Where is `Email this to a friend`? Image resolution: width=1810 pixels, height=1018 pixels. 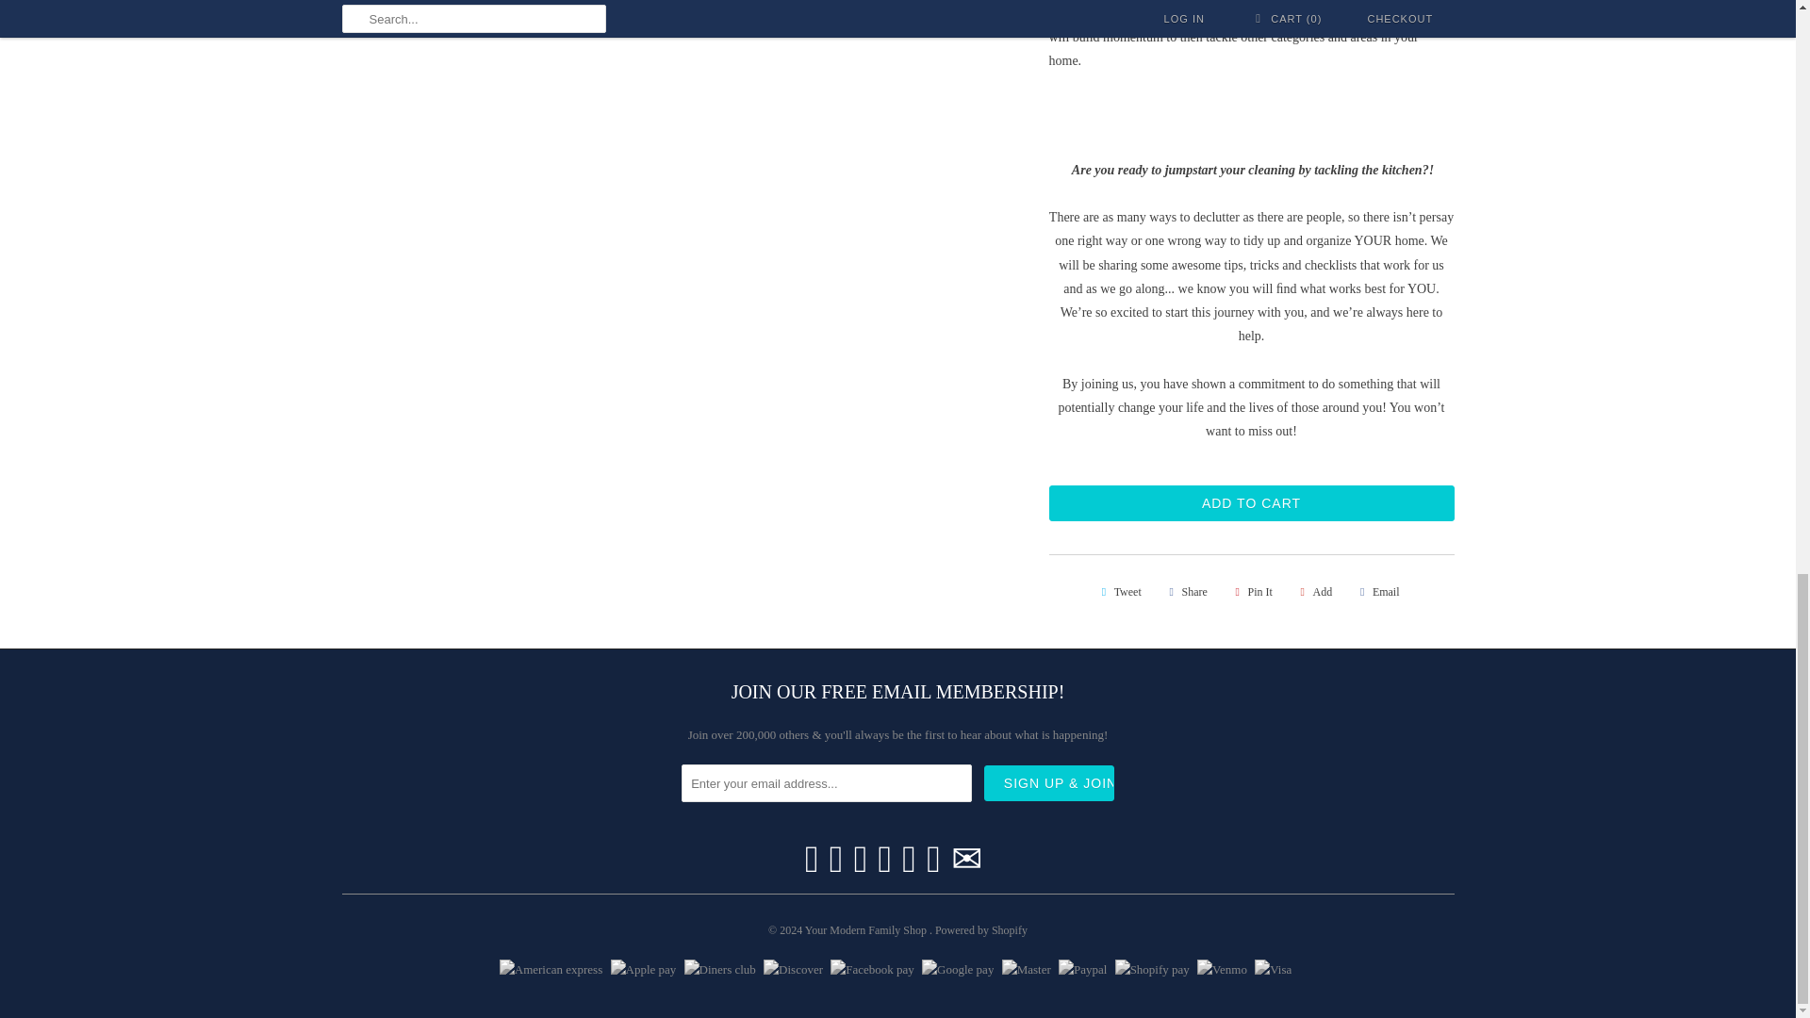 Email this to a friend is located at coordinates (1376, 592).